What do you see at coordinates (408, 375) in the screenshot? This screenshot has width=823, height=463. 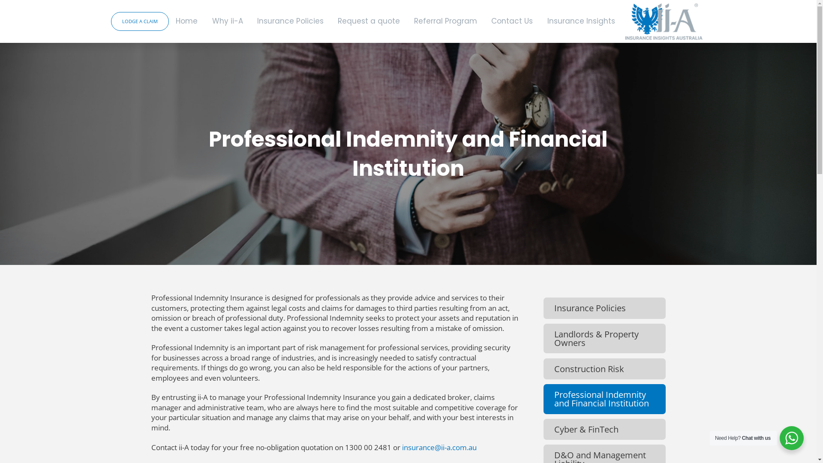 I see `Submit` at bounding box center [408, 375].